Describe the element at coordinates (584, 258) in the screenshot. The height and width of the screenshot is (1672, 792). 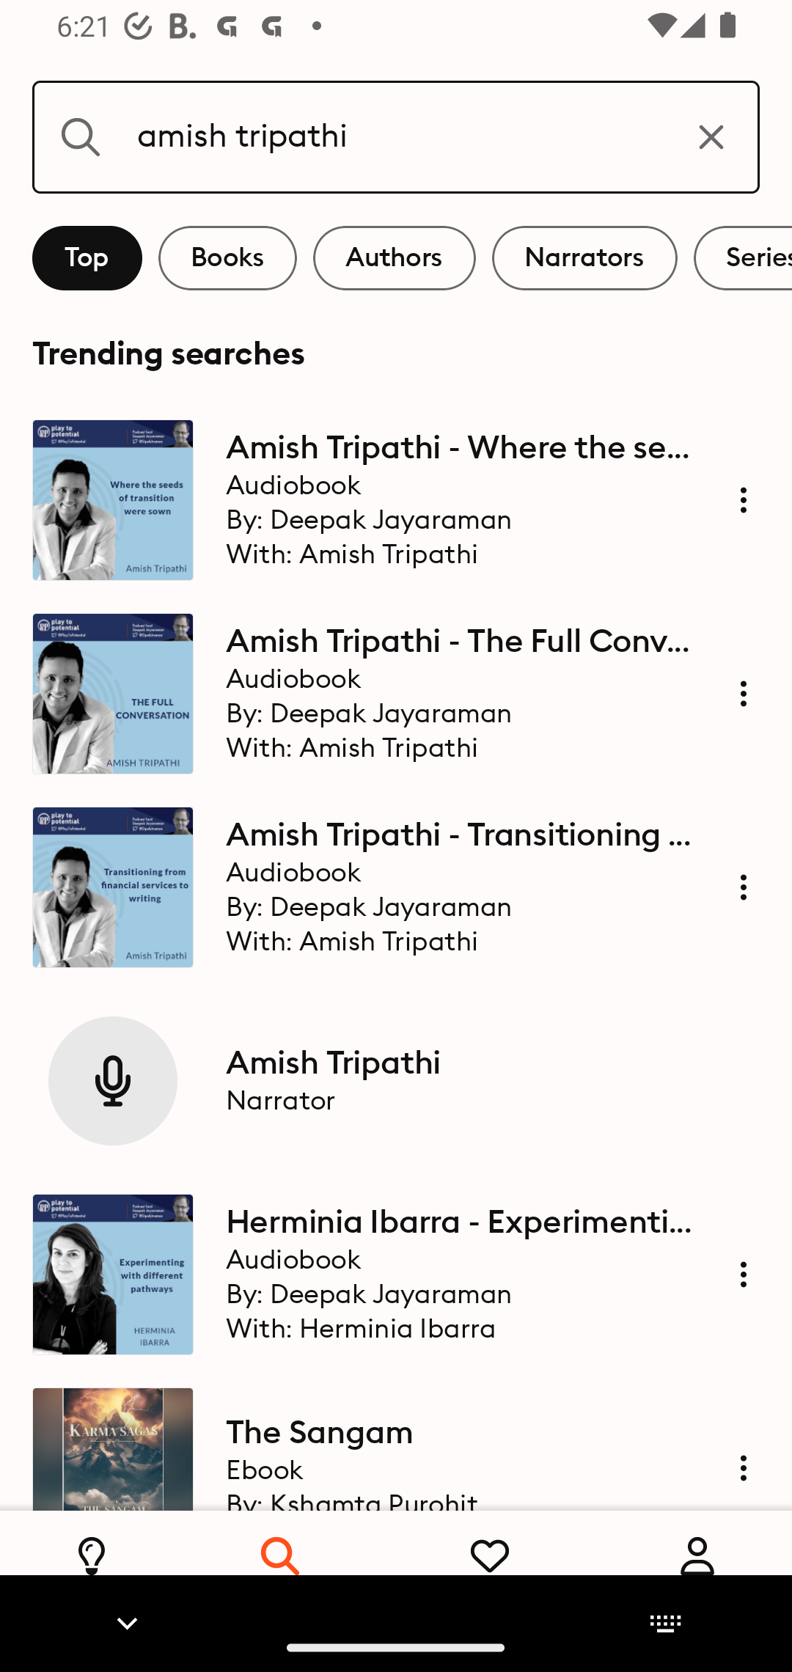
I see `Narrators` at that location.